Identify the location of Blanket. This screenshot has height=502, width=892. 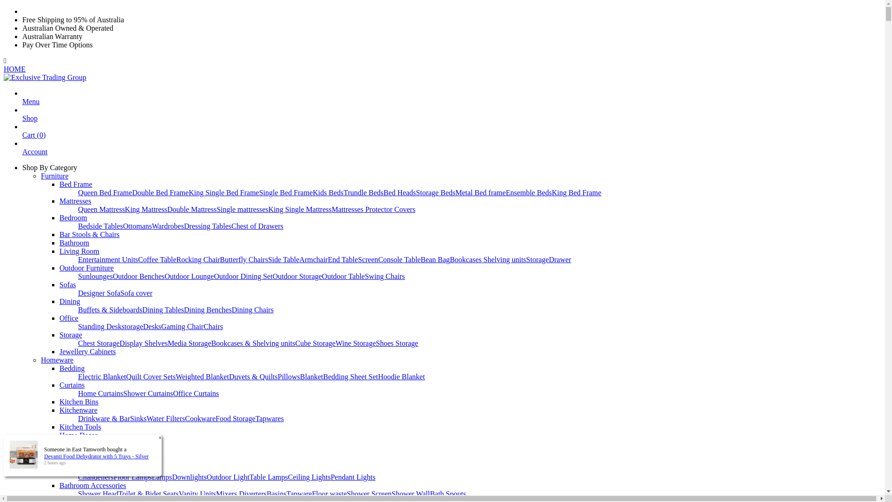
(312, 376).